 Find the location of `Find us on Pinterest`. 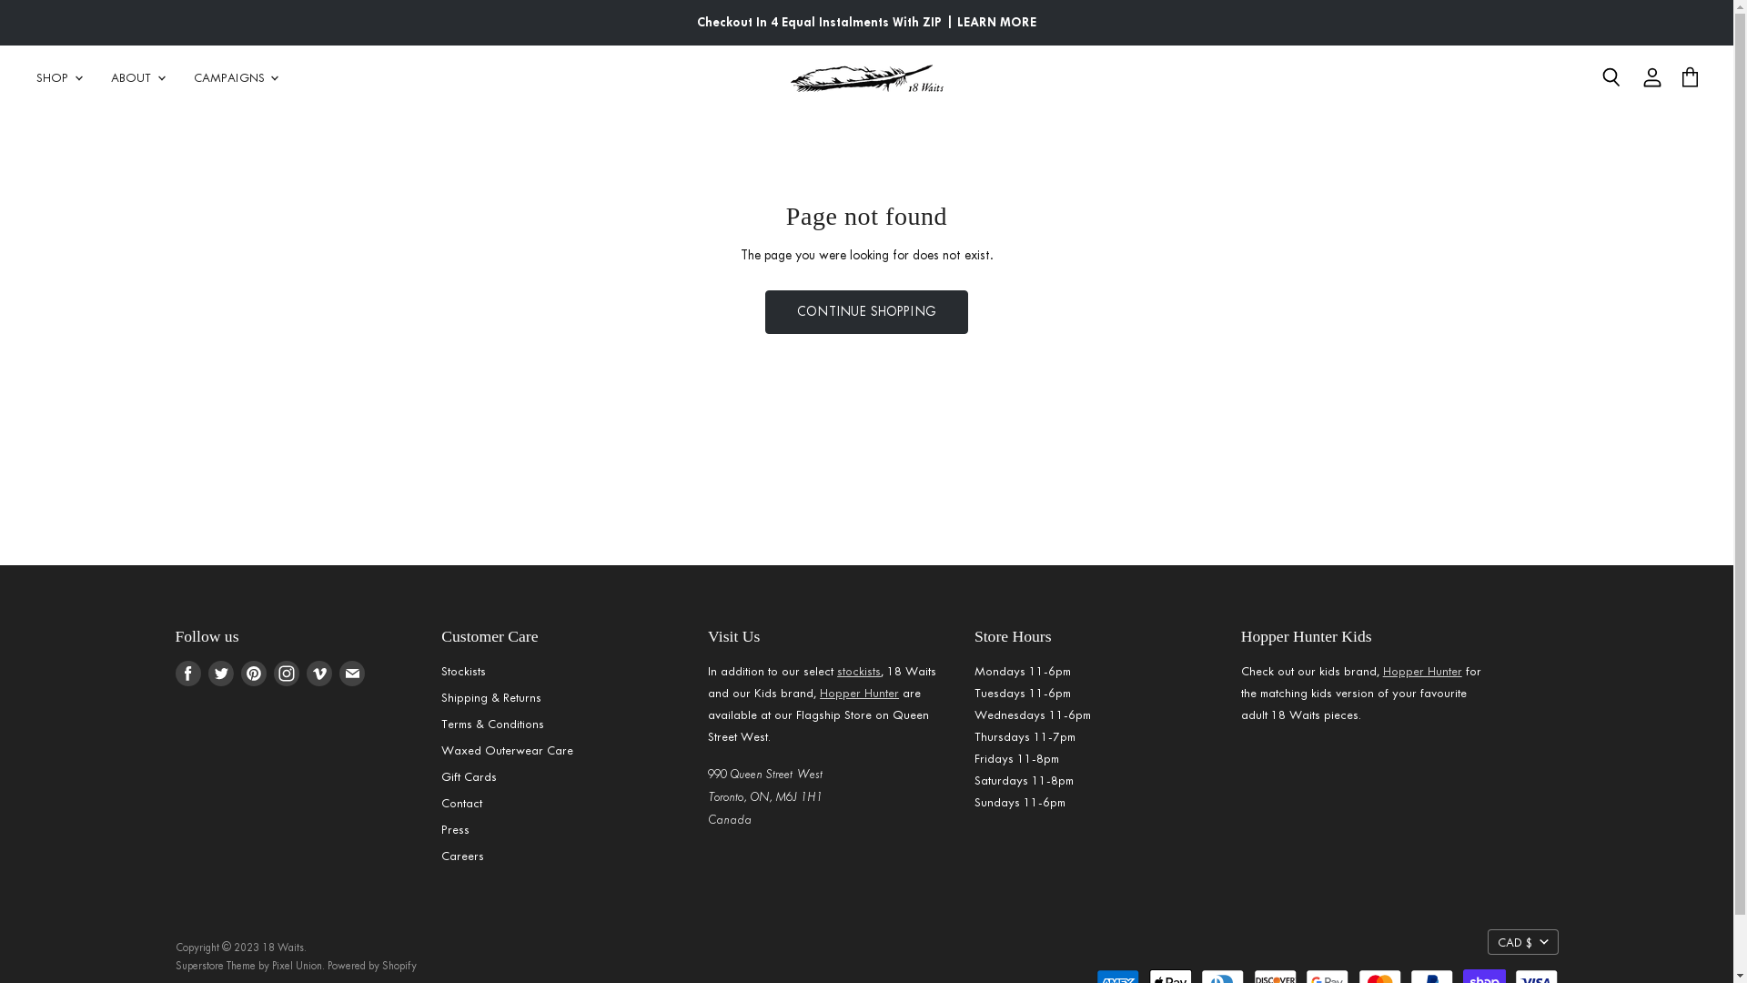

Find us on Pinterest is located at coordinates (253, 674).